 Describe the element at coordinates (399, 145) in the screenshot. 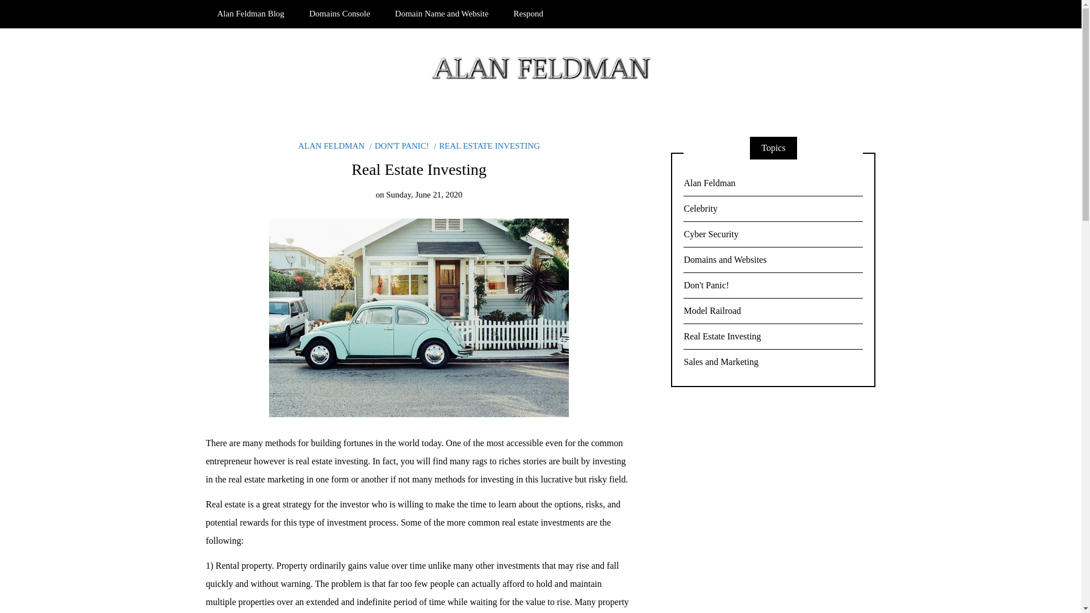

I see `DON'T PANIC!` at that location.